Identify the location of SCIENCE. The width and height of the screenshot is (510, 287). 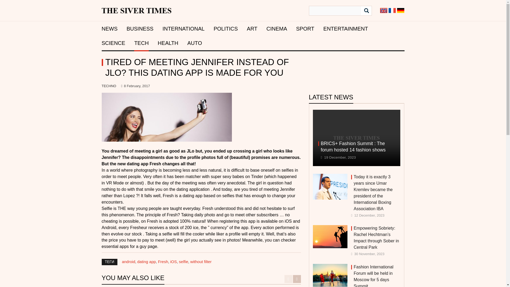
(113, 43).